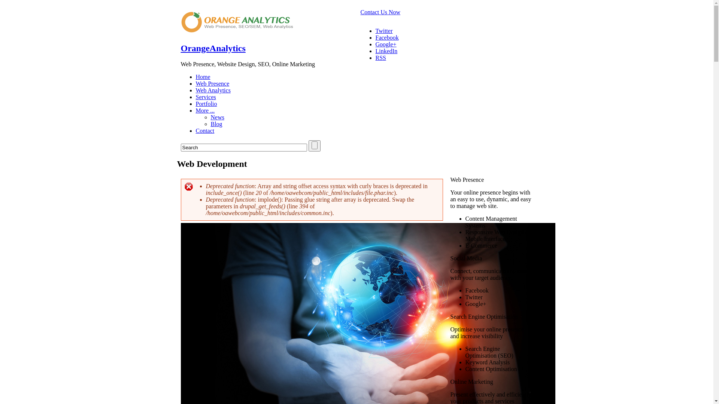  I want to click on Portfolio, so click(206, 104).